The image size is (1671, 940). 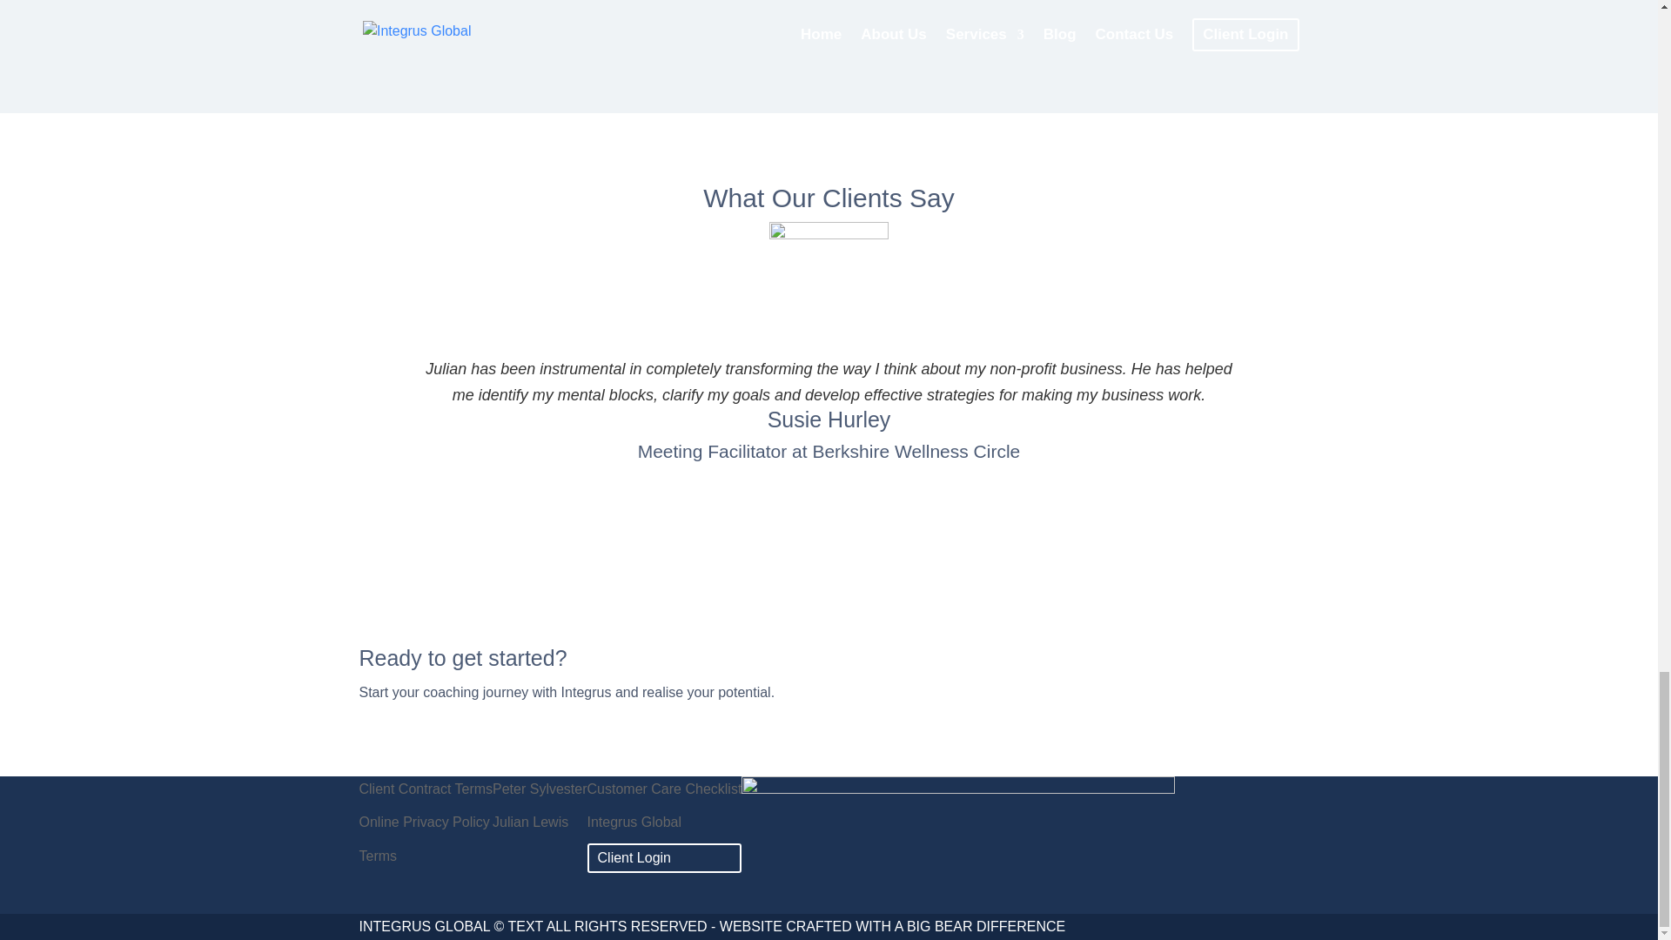 What do you see at coordinates (540, 789) in the screenshot?
I see `Peter Sylvester` at bounding box center [540, 789].